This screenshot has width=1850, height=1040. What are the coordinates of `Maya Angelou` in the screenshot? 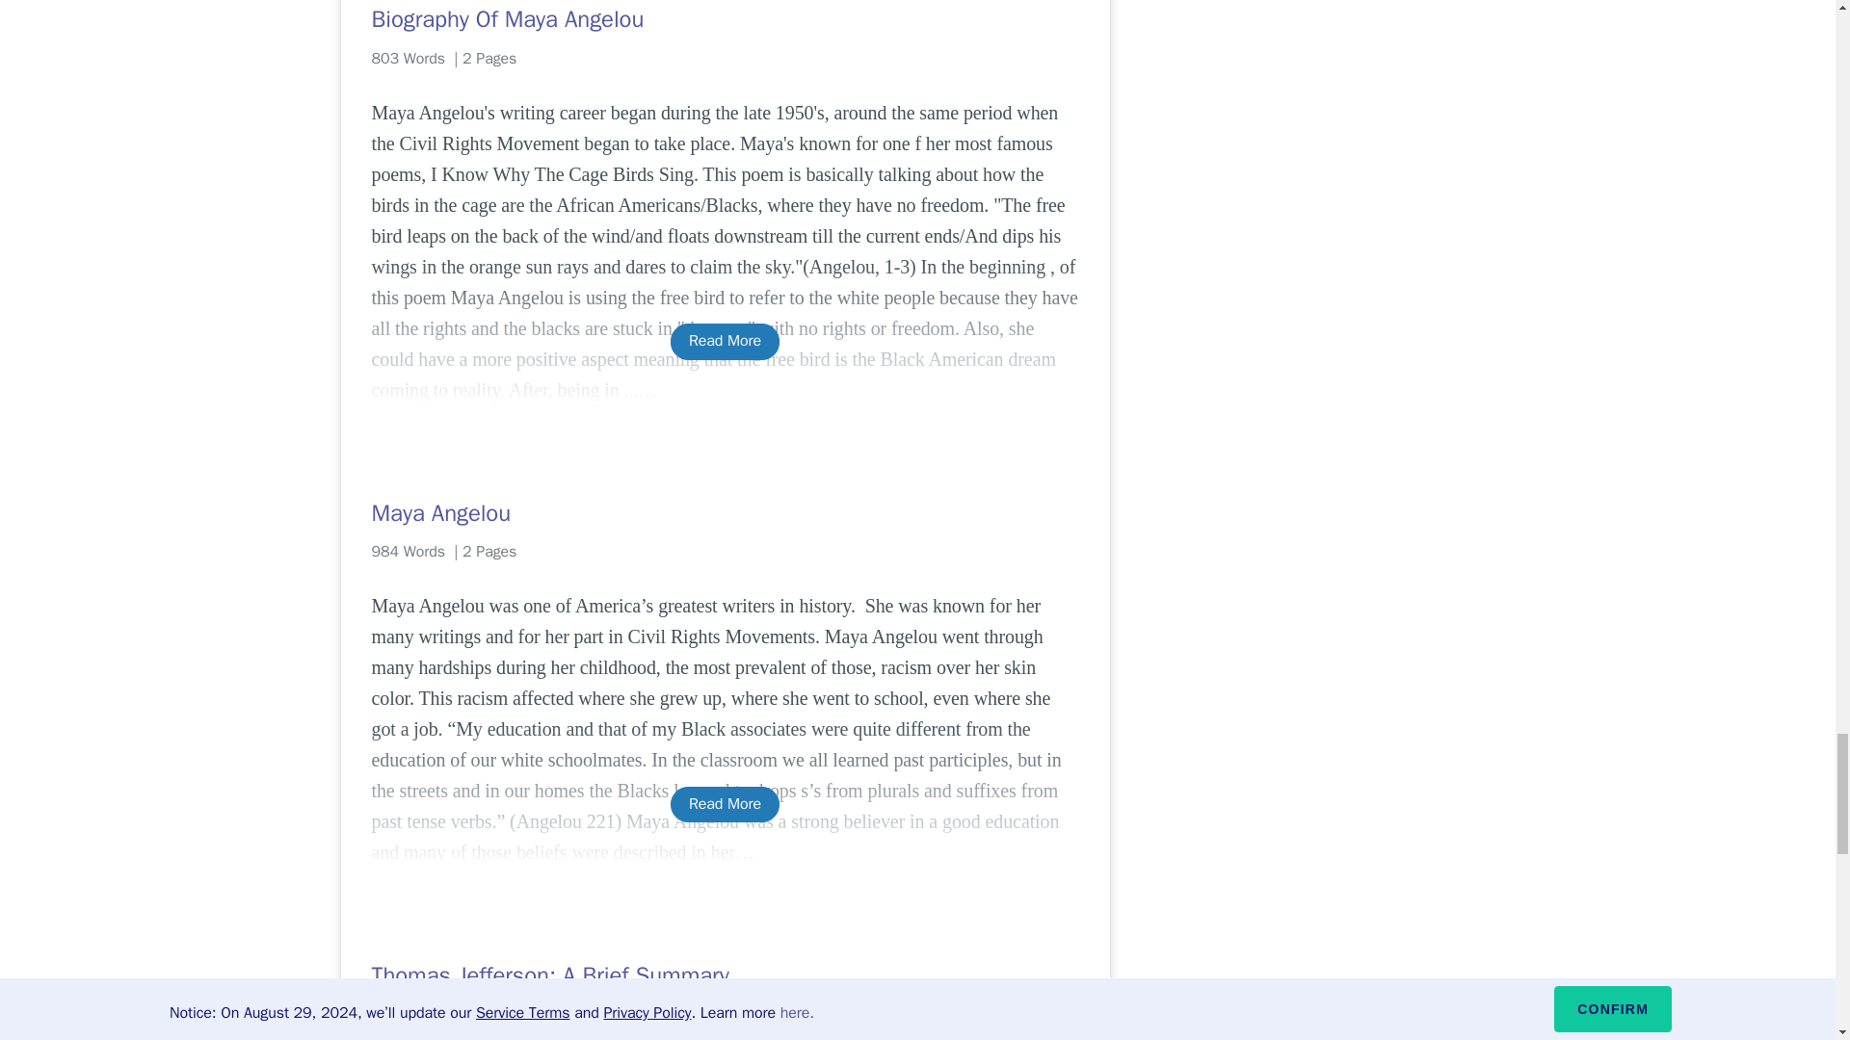 It's located at (725, 512).